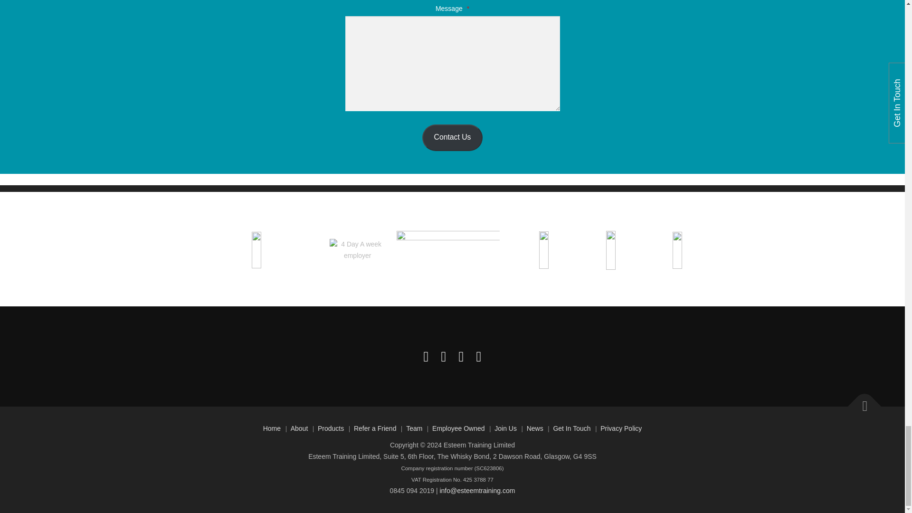  What do you see at coordinates (505, 428) in the screenshot?
I see `Join Us` at bounding box center [505, 428].